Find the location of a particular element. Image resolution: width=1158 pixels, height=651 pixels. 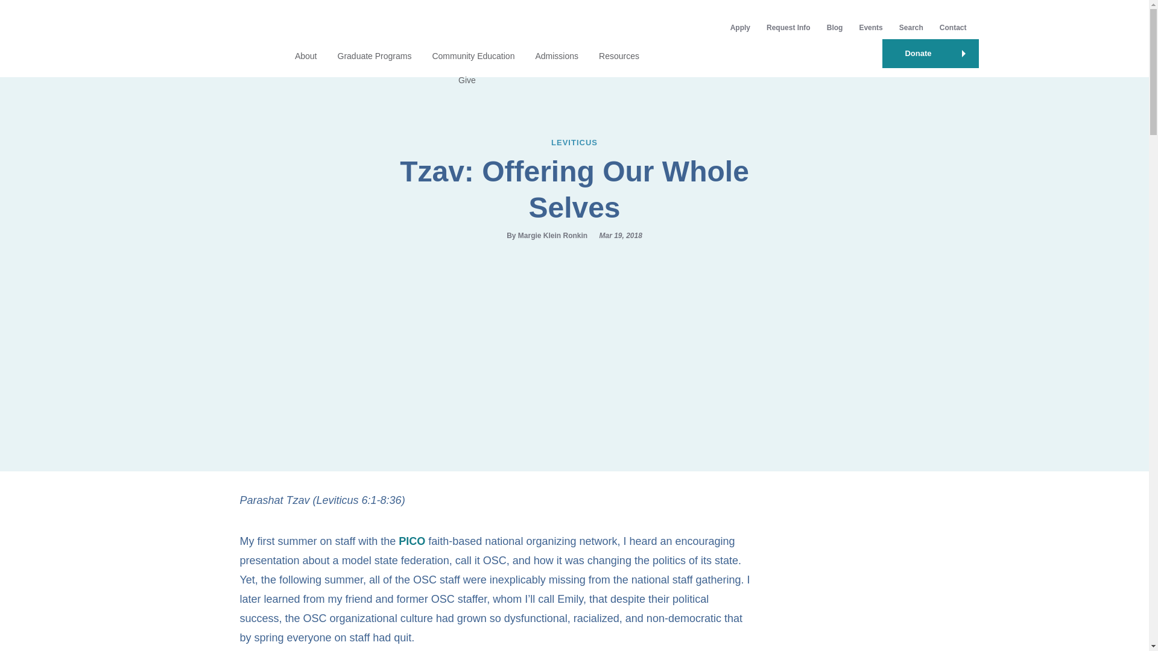

About is located at coordinates (306, 56).